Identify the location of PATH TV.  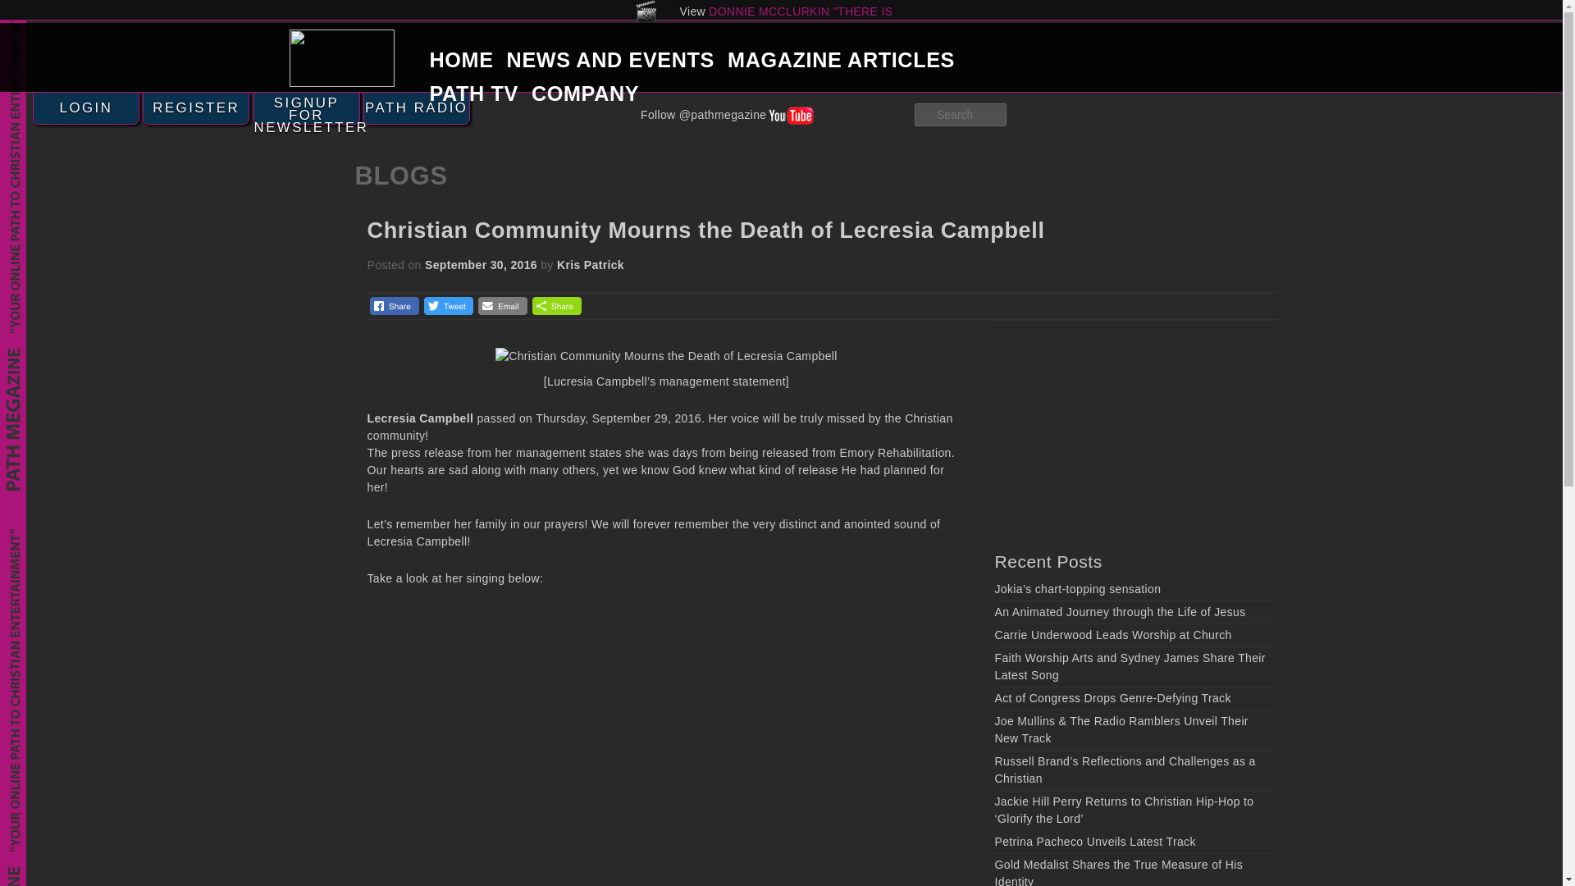
(474, 94).